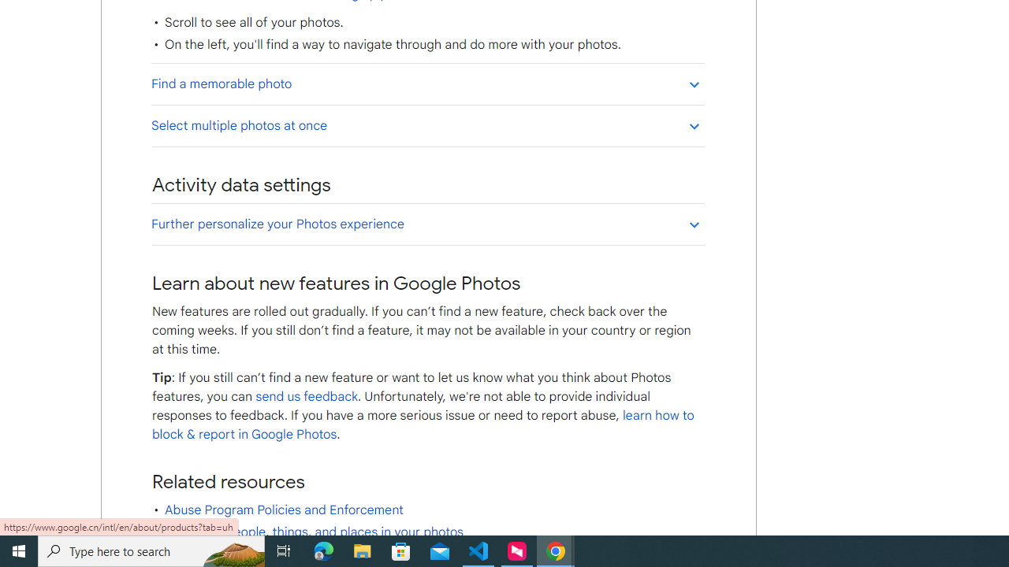  I want to click on send us feedback, so click(306, 397).